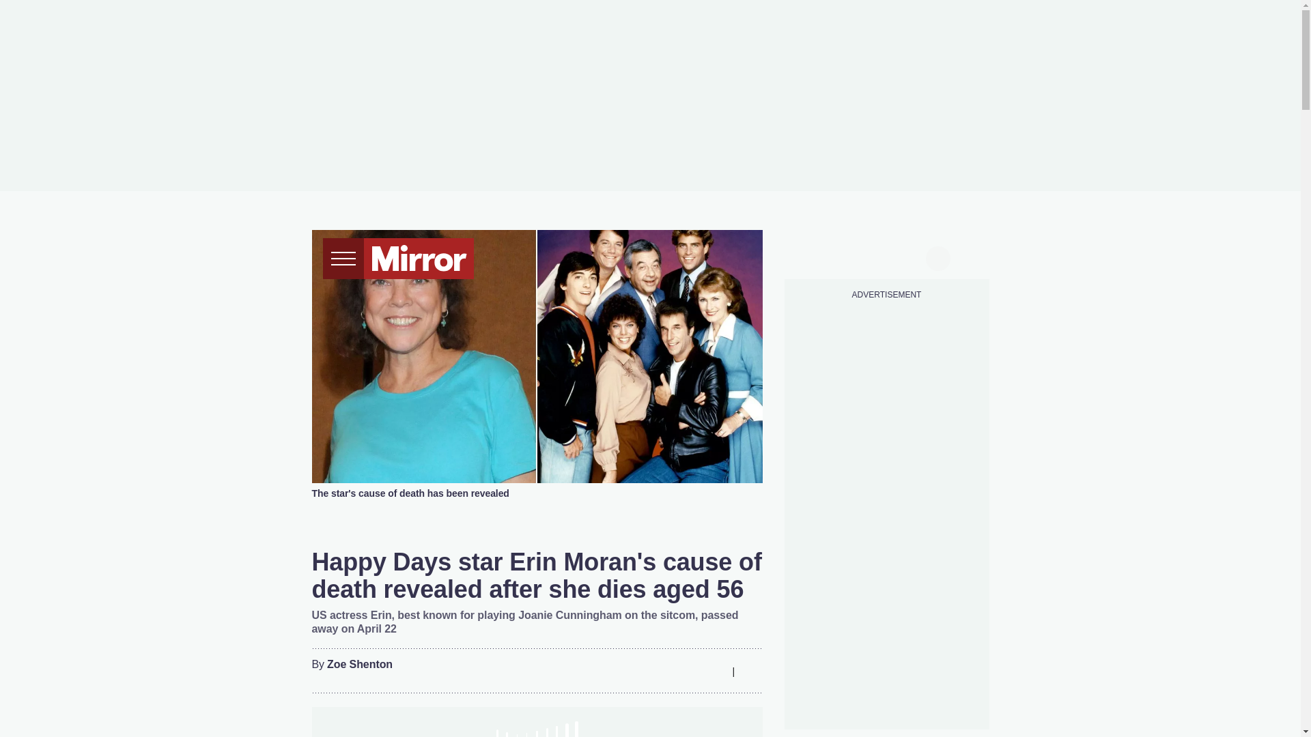 The image size is (1311, 737). I want to click on Whatsapp, so click(687, 671).